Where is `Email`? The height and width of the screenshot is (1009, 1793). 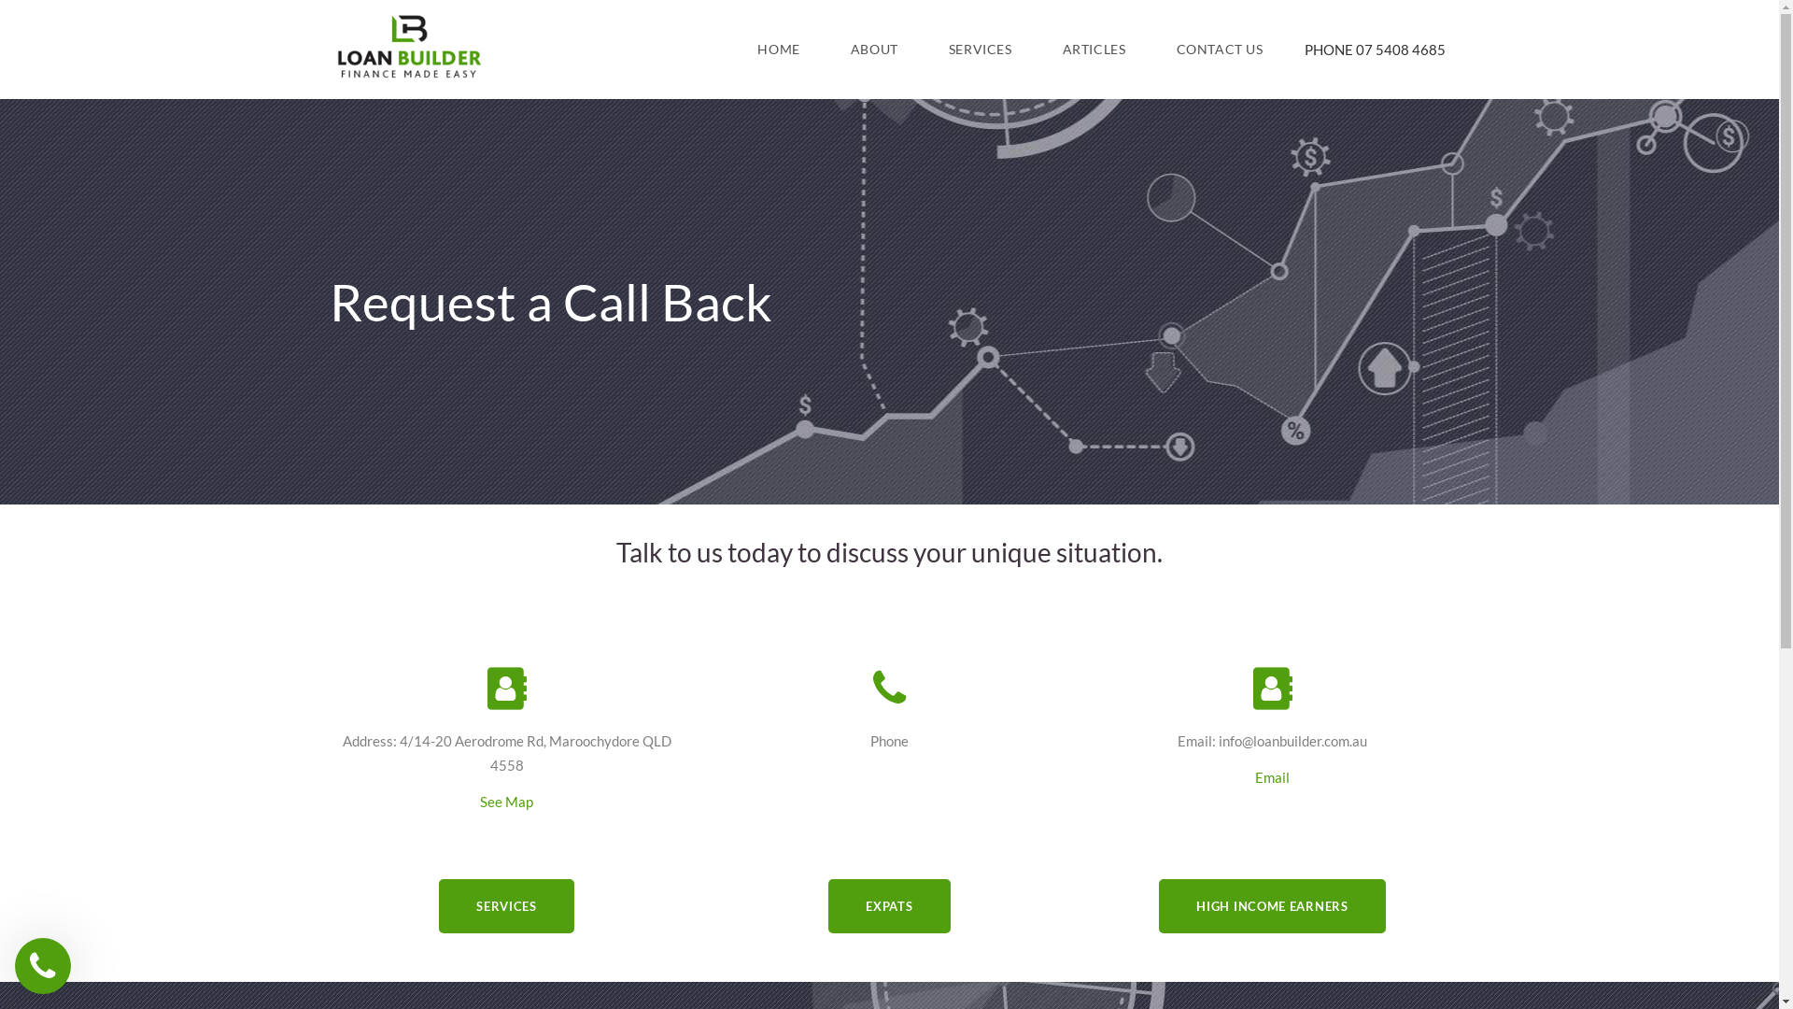 Email is located at coordinates (1272, 777).